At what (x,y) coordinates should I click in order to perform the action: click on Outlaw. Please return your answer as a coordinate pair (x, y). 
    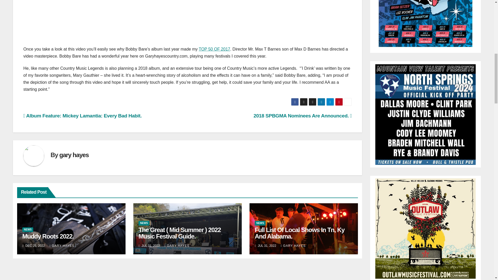
    Looking at the image, I should click on (425, 228).